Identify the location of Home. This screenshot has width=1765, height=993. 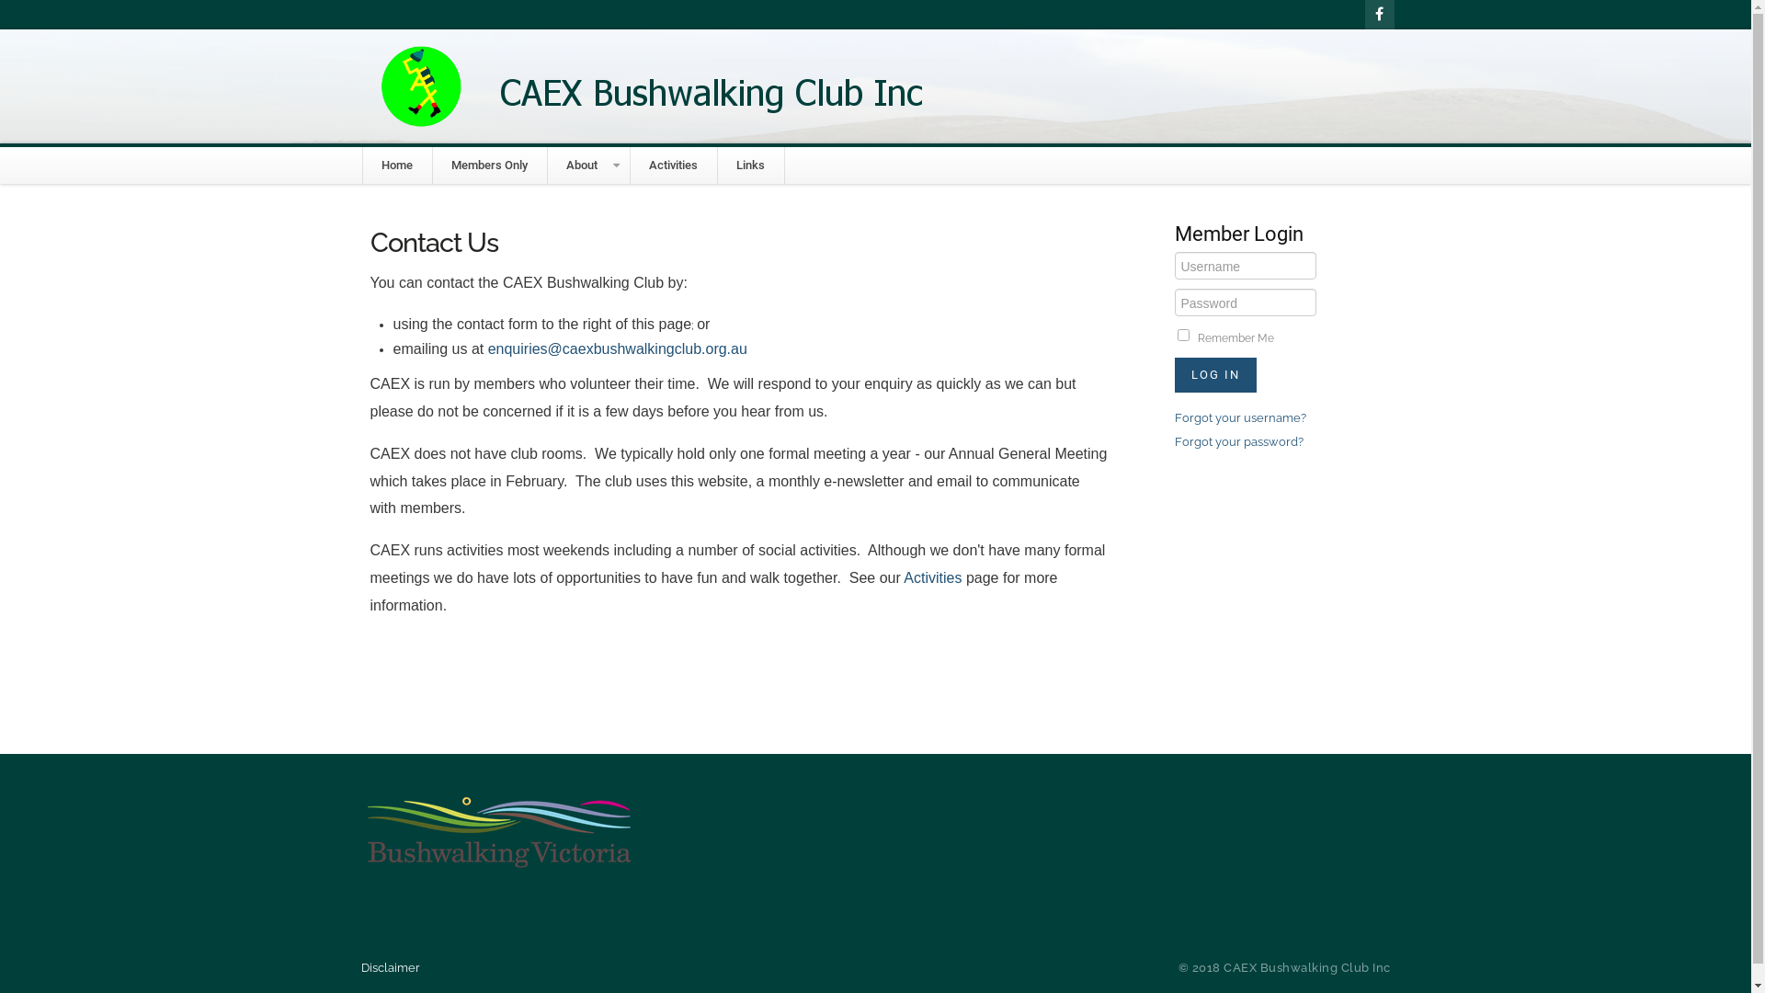
(396, 165).